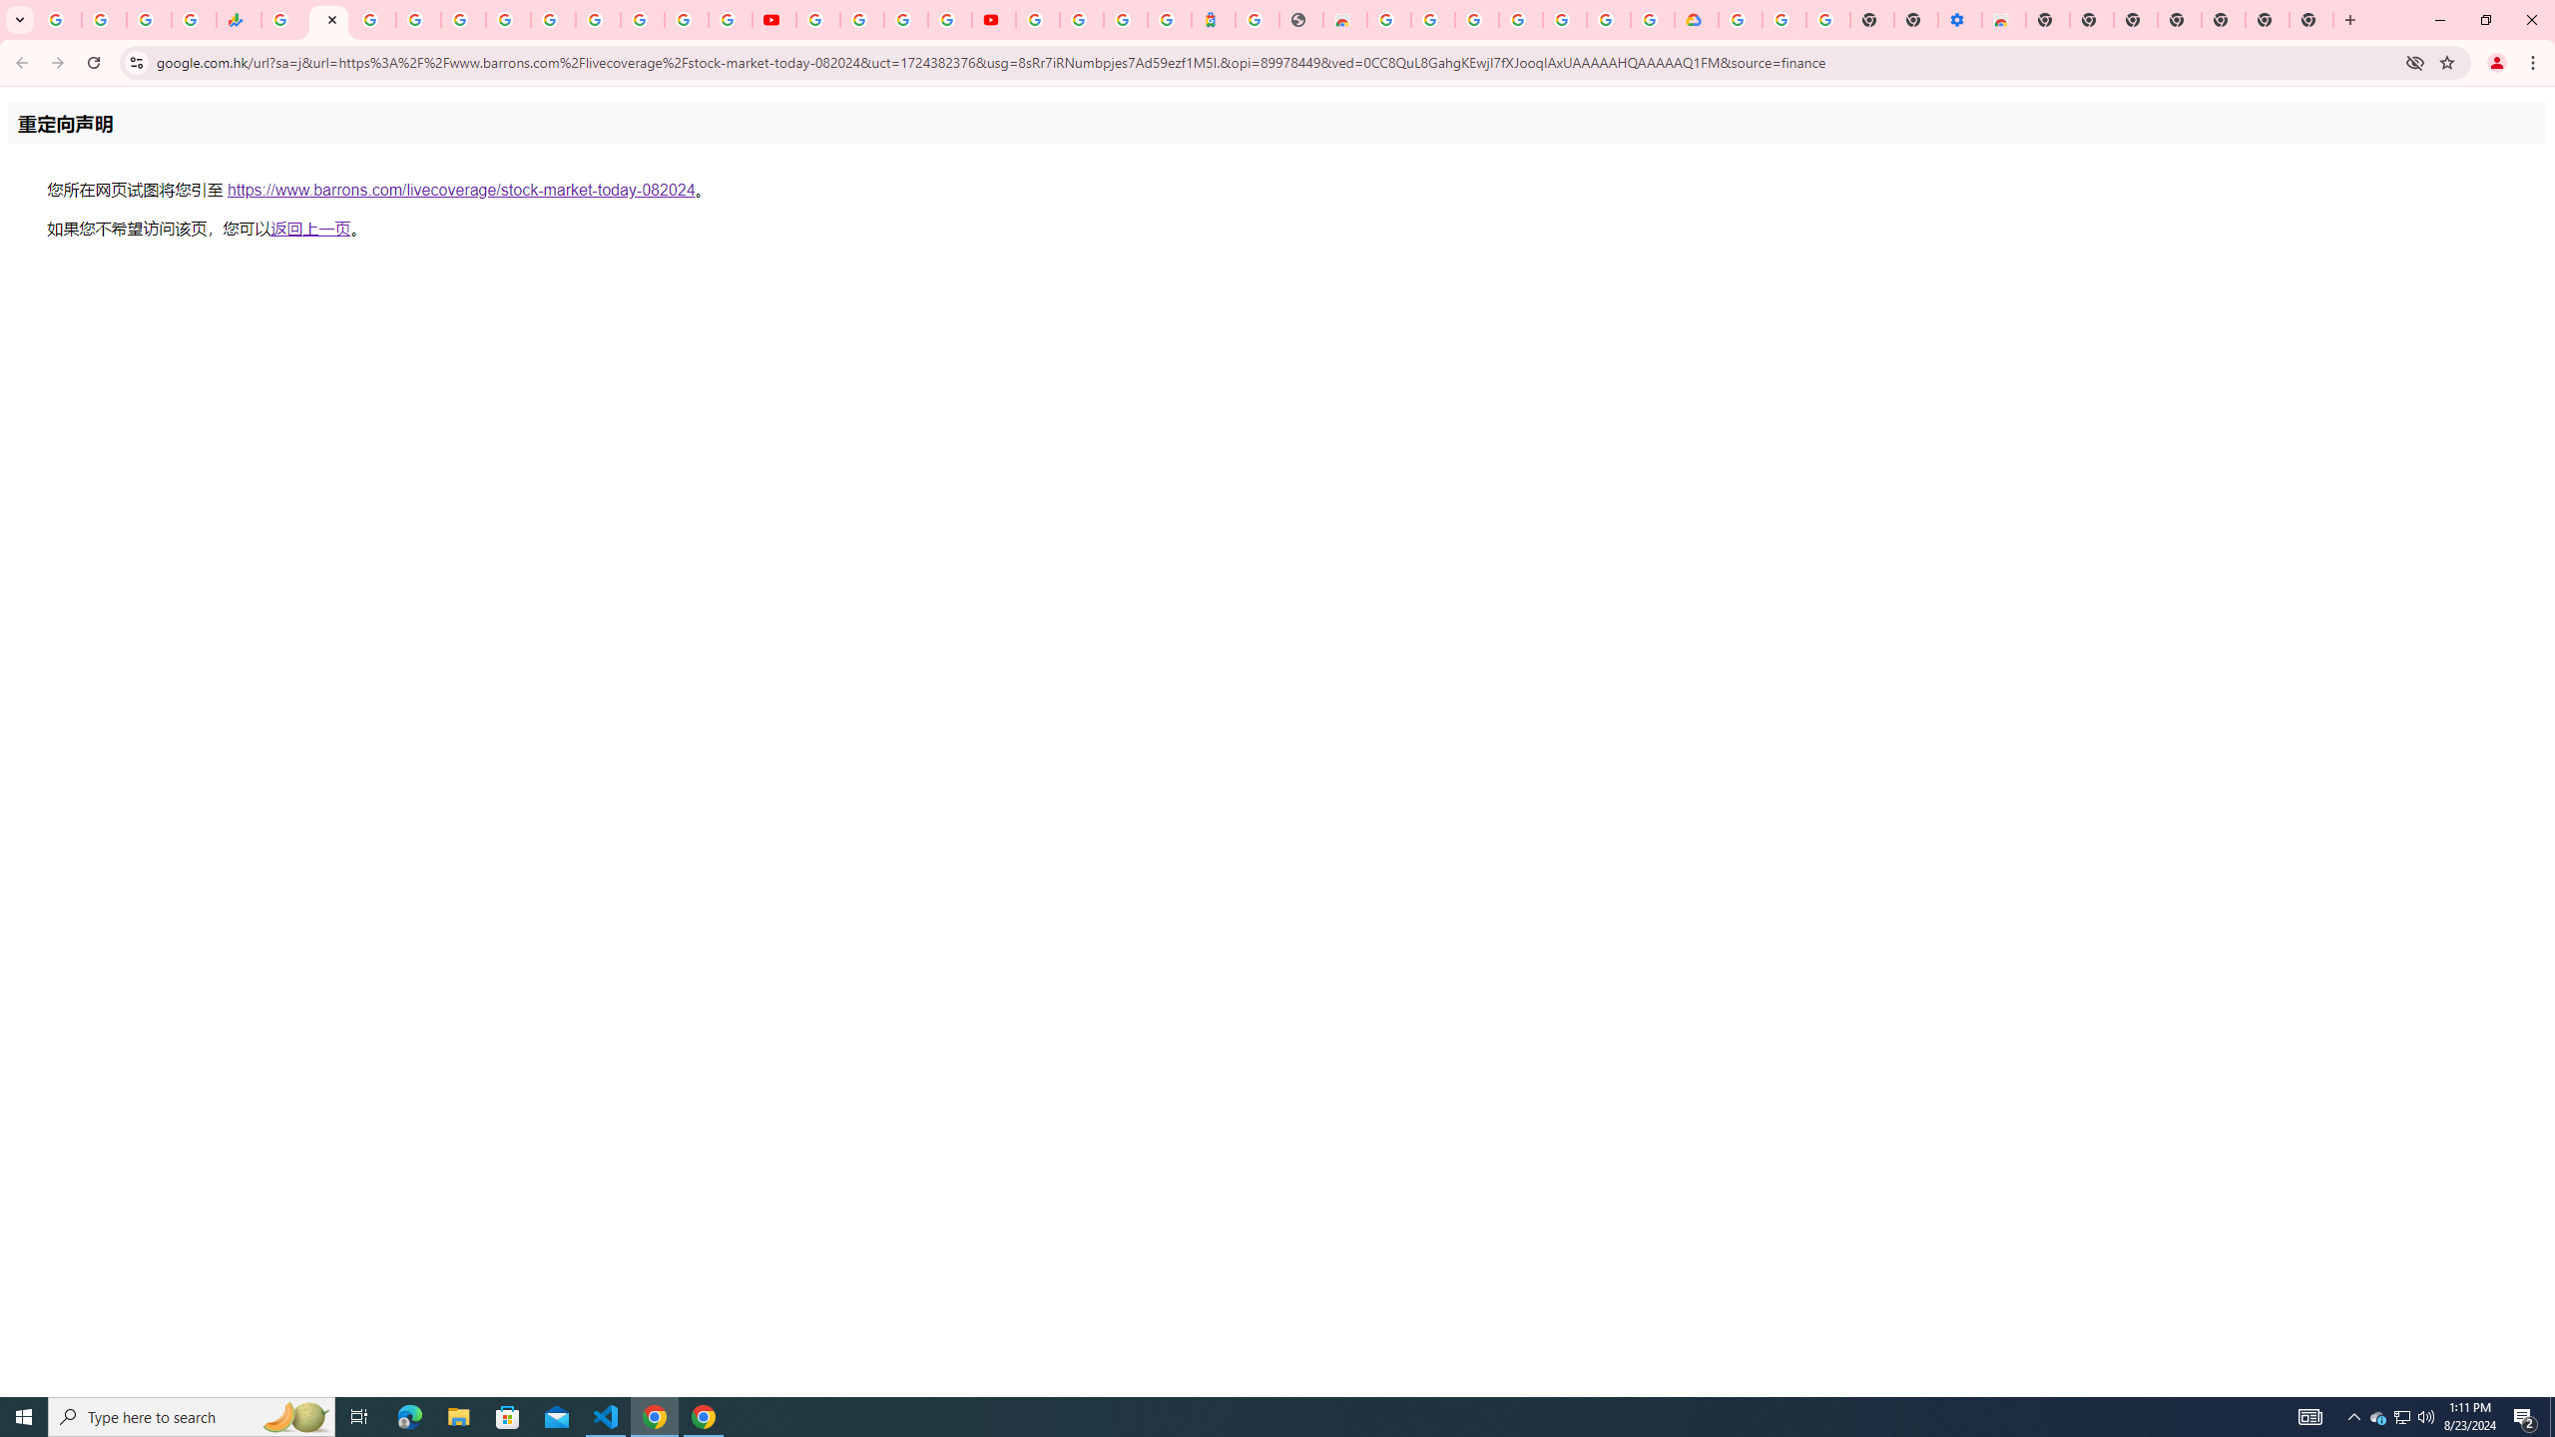  Describe the element at coordinates (862, 20) in the screenshot. I see `Google Account Help` at that location.